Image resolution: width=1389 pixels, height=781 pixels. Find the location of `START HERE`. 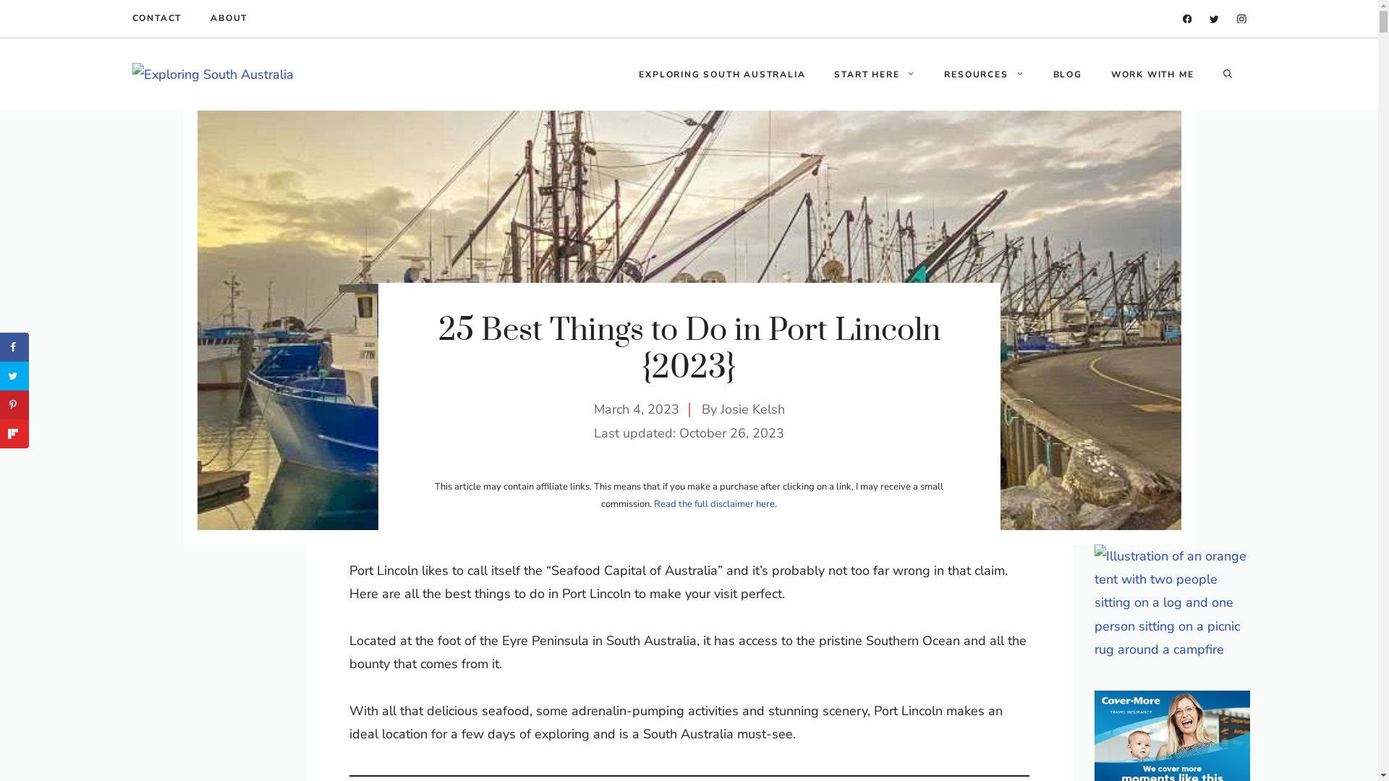

START HERE is located at coordinates (875, 74).